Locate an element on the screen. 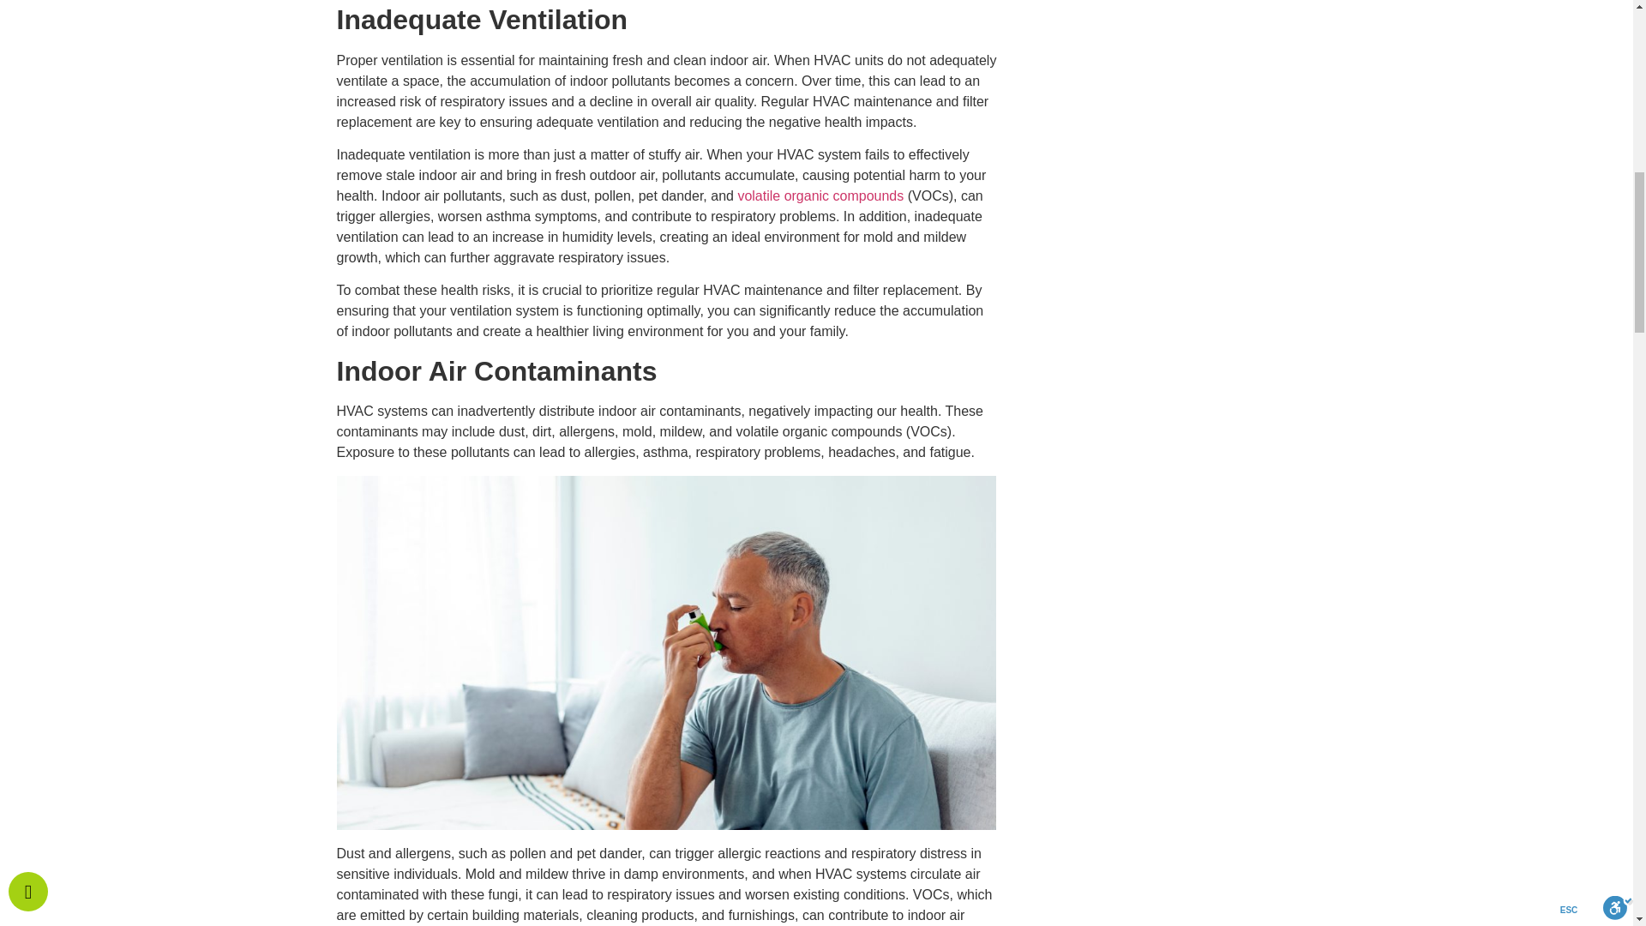 This screenshot has width=1646, height=926. High-contrast of black and yellow is located at coordinates (541, 37).